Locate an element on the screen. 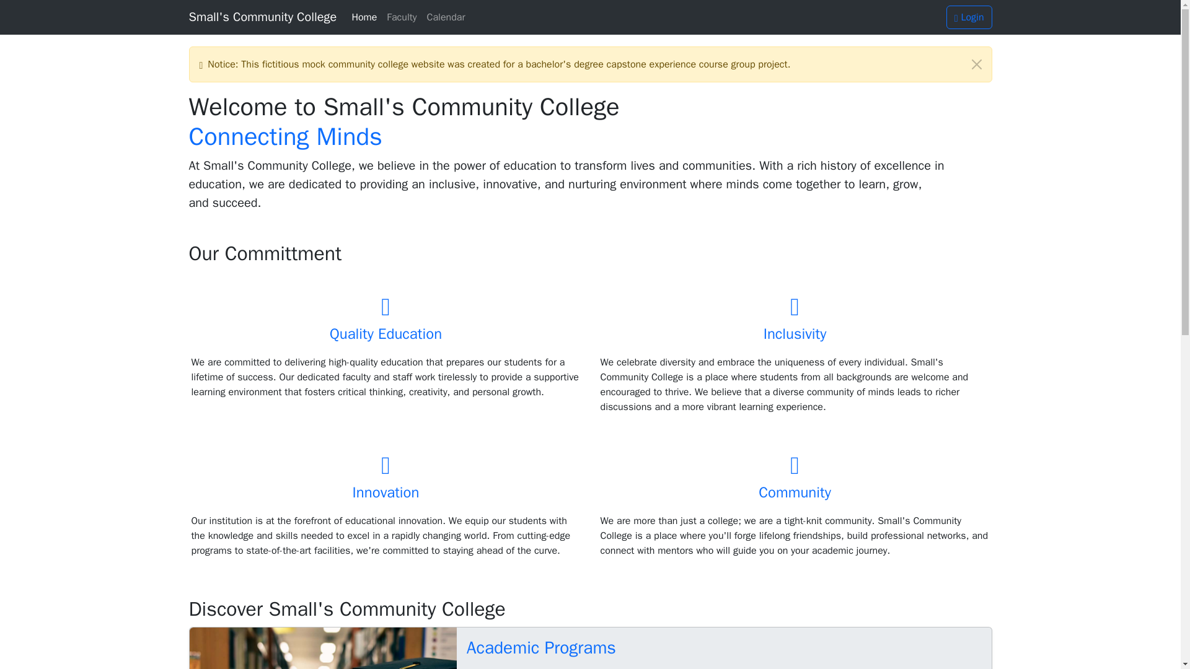 The height and width of the screenshot is (669, 1190).  Small's Community College: Connecting Minds  is located at coordinates (262, 17).